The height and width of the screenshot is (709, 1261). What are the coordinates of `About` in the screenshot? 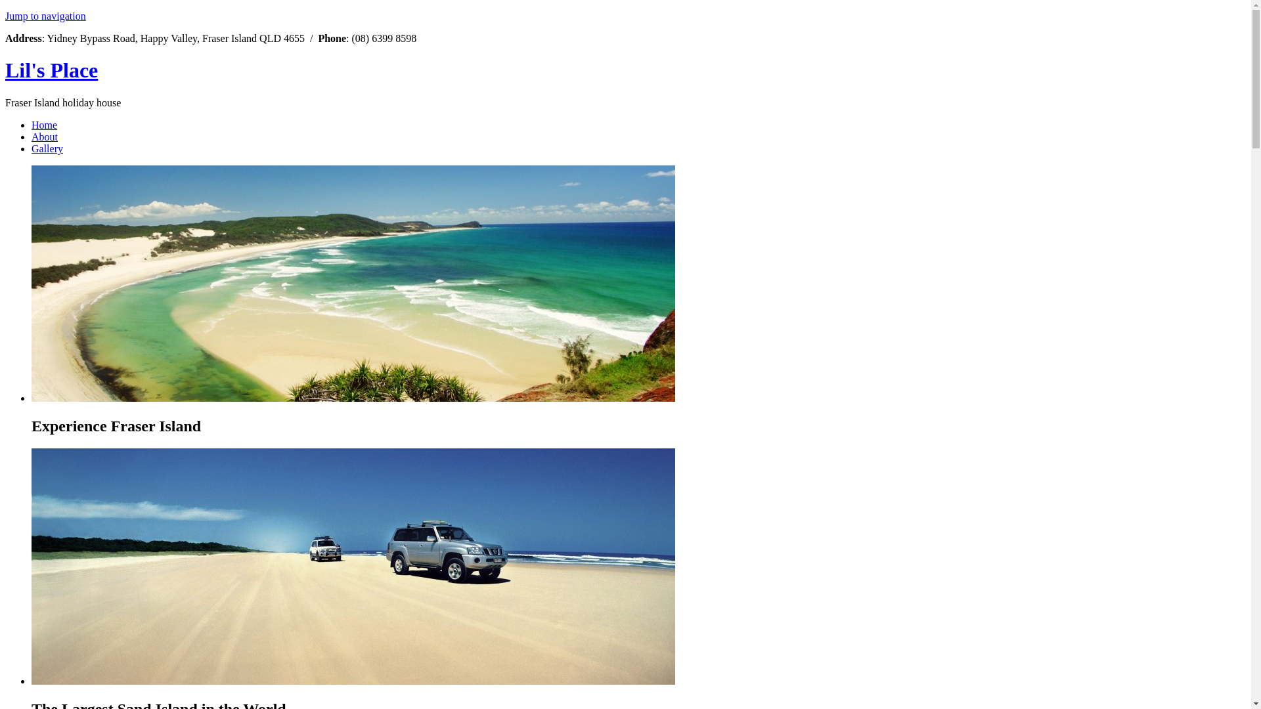 It's located at (45, 137).